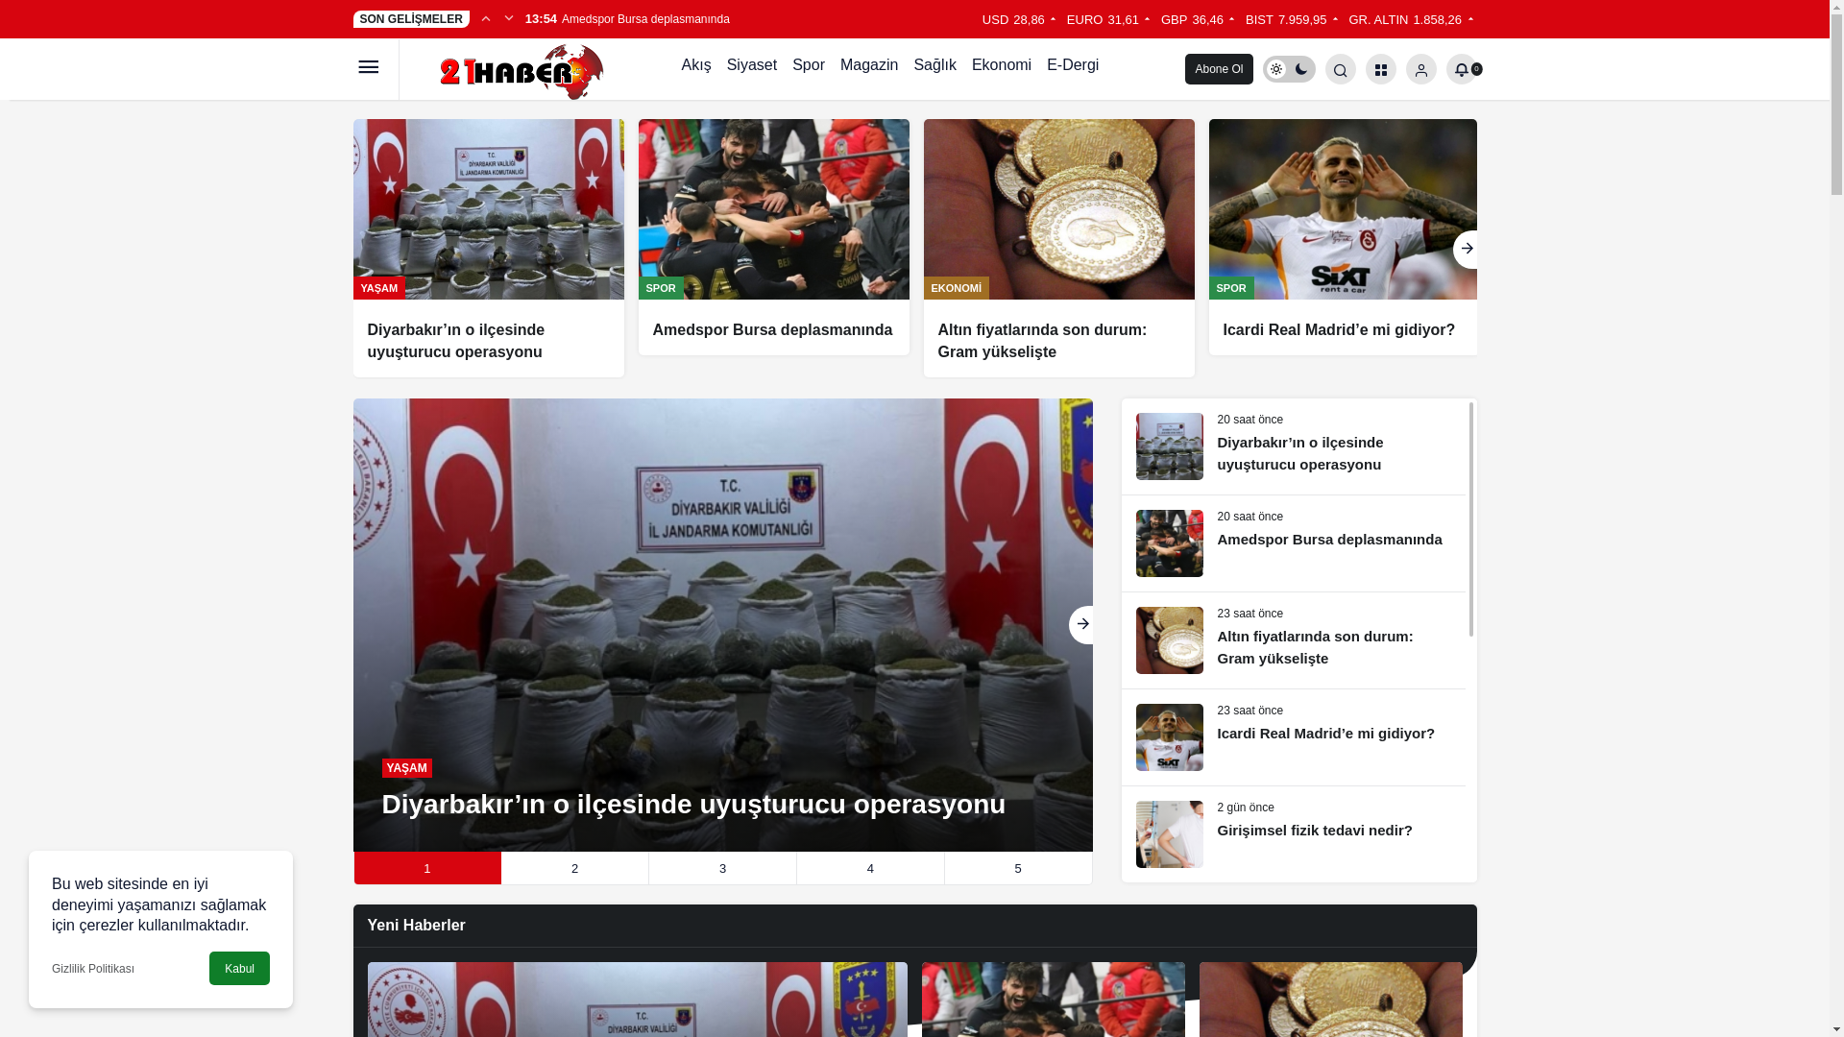  What do you see at coordinates (574, 868) in the screenshot?
I see `2` at bounding box center [574, 868].